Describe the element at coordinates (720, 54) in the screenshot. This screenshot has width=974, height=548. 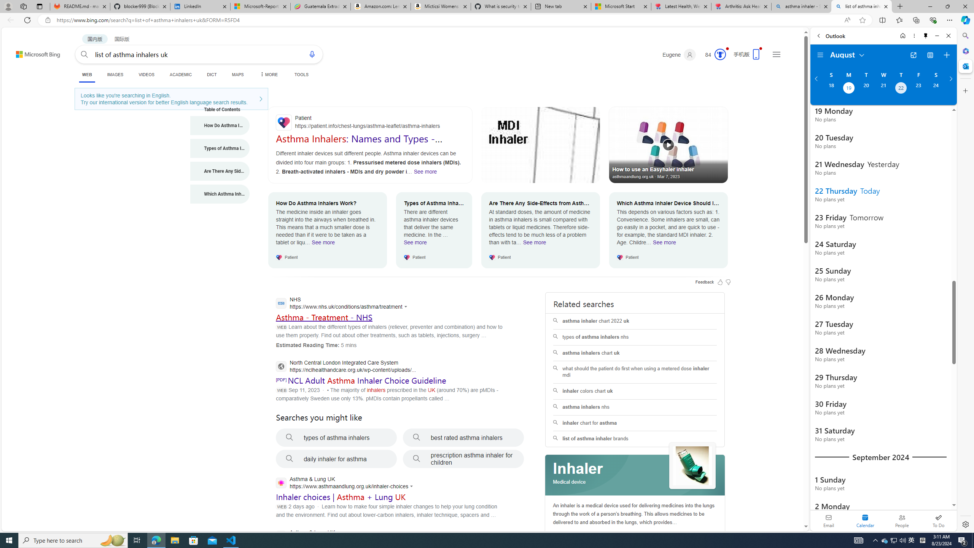
I see `AutomationID: serp_medal_svg` at that location.